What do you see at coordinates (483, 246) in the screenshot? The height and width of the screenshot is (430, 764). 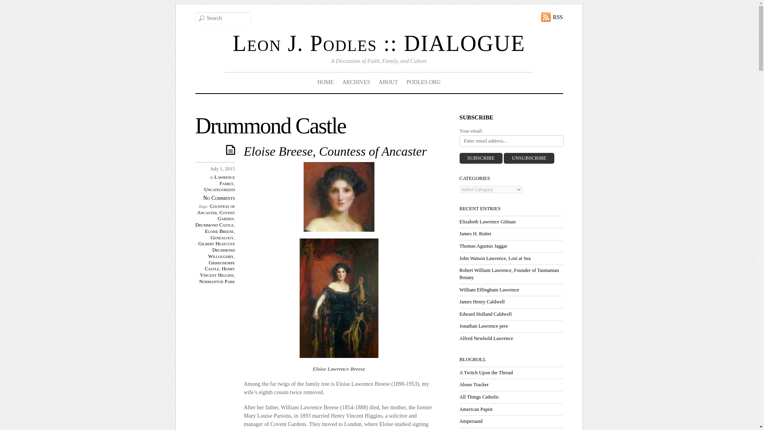 I see `Thomas Agustus Jaggar` at bounding box center [483, 246].